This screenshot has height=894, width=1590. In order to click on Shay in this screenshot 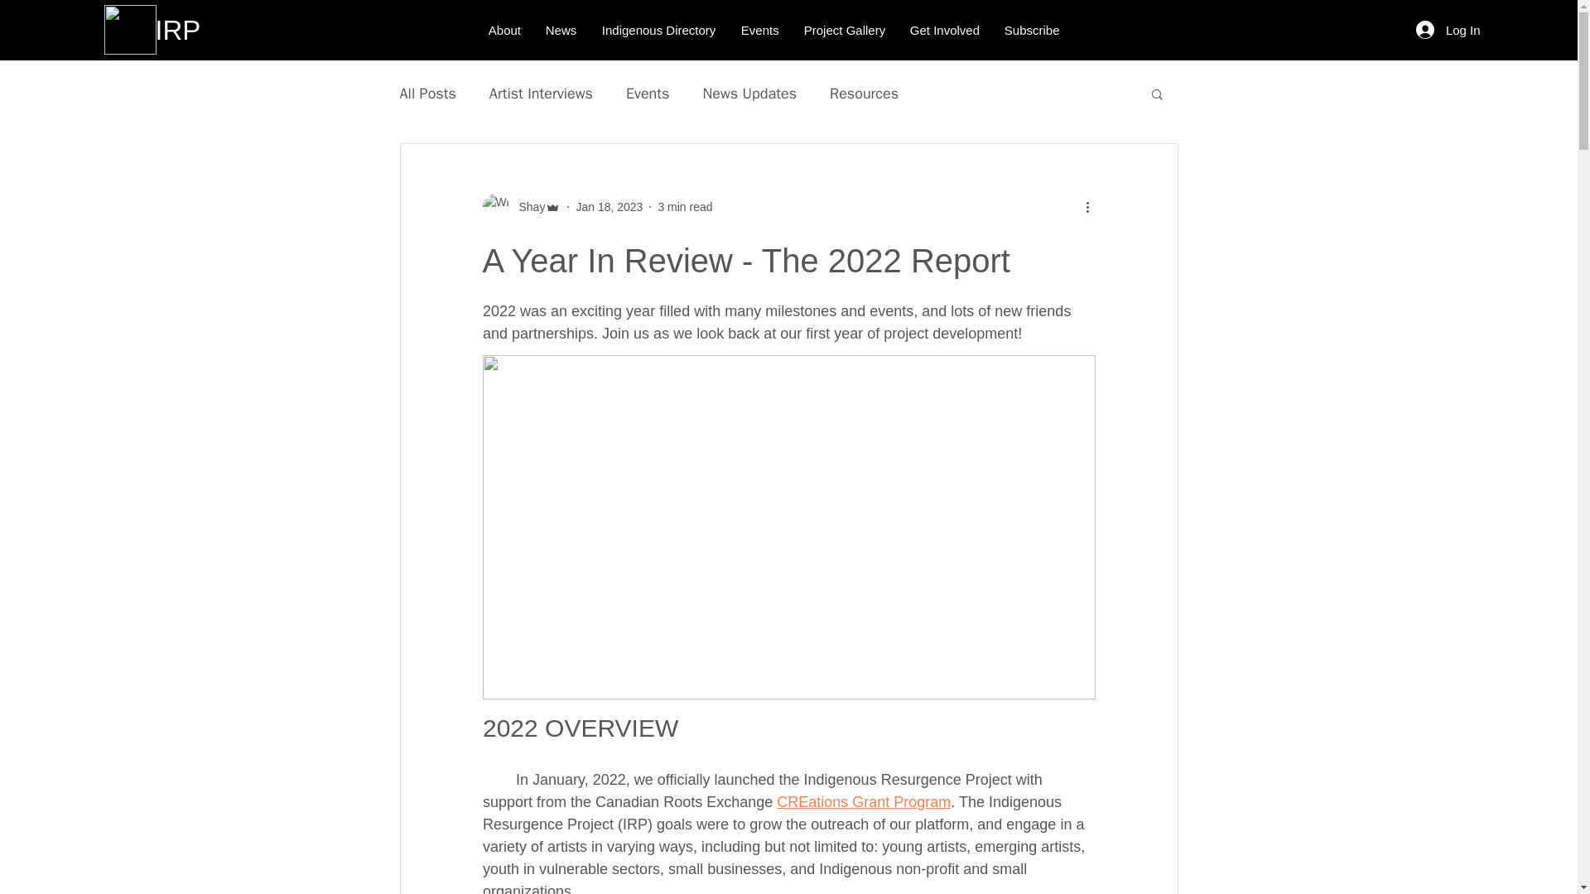, I will do `click(527, 207)`.